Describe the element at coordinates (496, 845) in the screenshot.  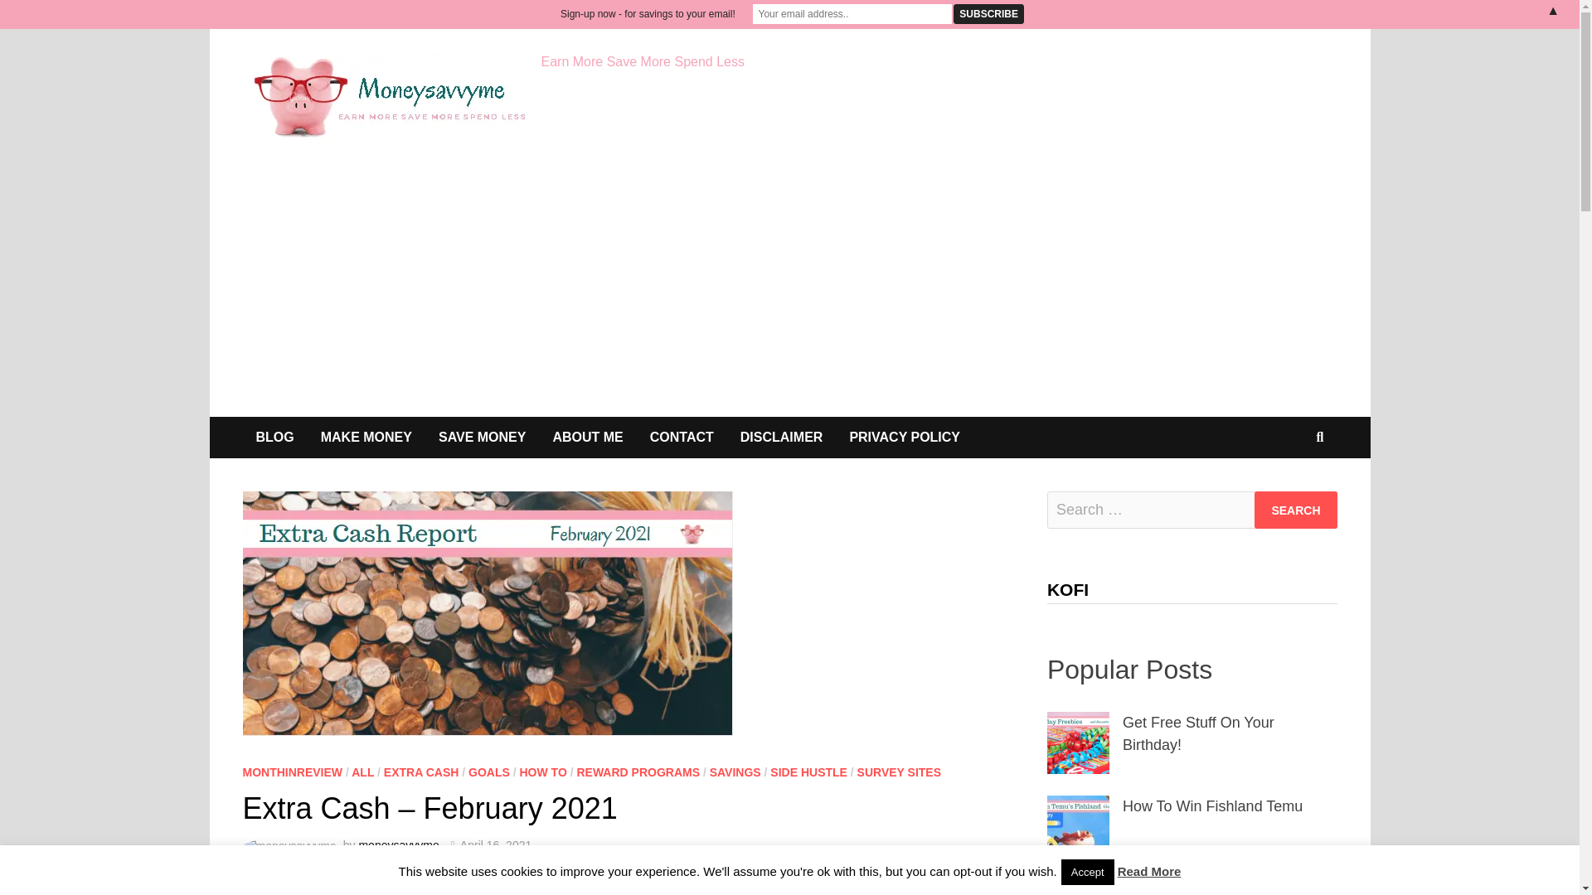
I see `April 16, 2021` at that location.